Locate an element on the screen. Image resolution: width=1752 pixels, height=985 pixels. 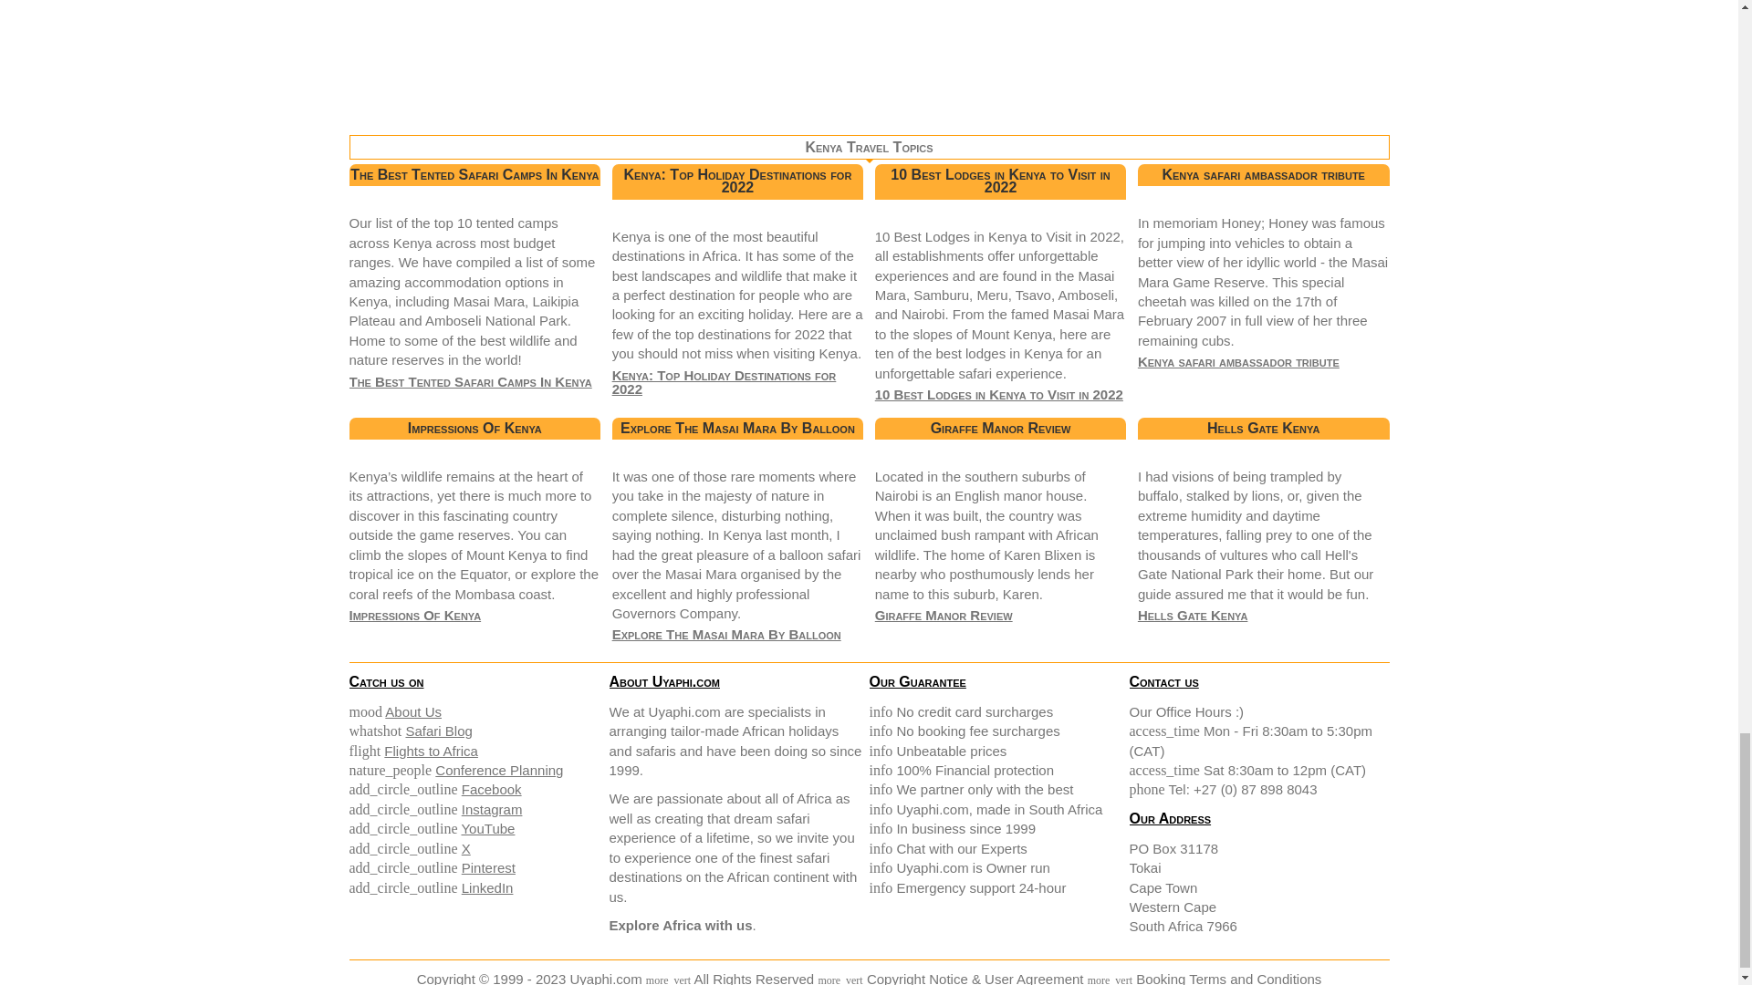
Impressions Of Kenya is located at coordinates (414, 615).